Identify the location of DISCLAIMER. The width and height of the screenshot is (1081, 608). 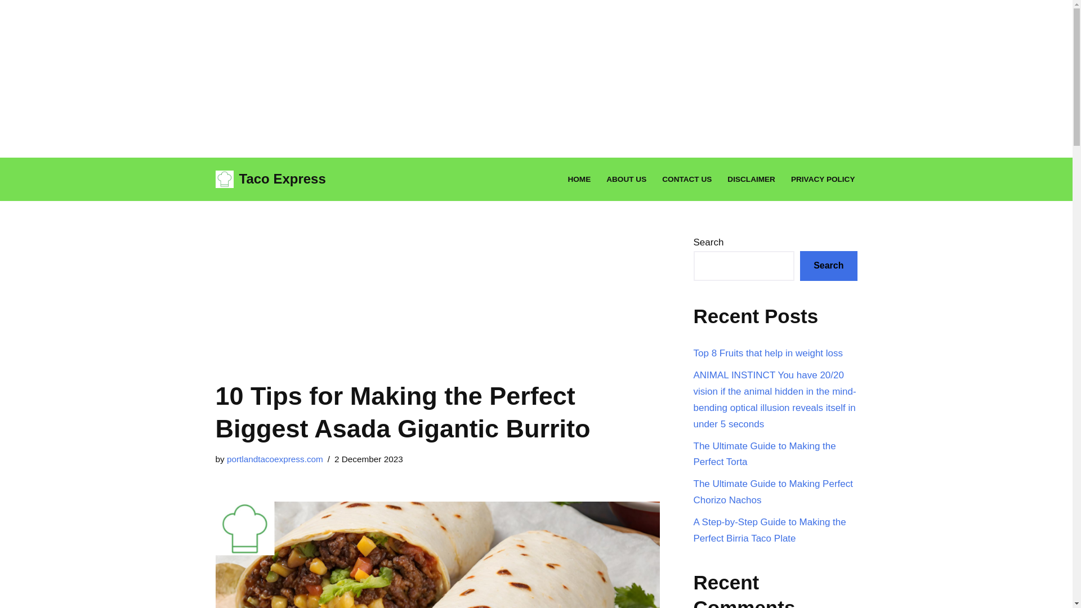
(751, 179).